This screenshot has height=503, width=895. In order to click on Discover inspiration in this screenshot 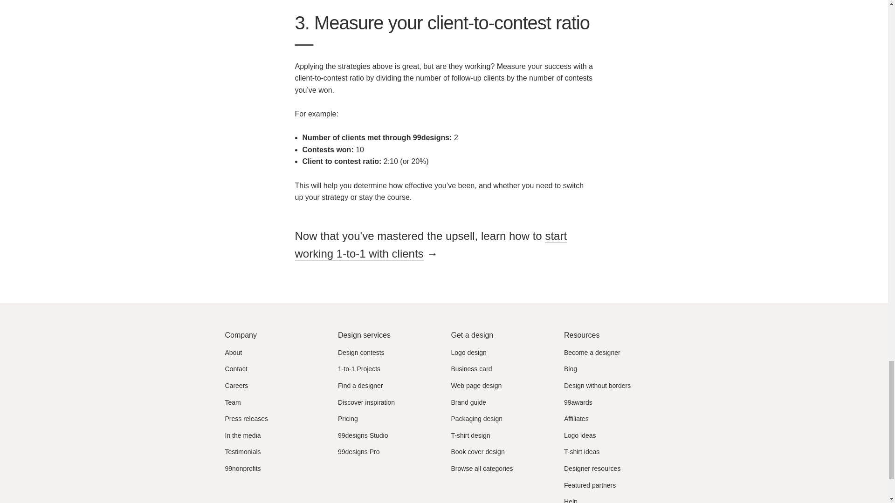, I will do `click(366, 402)`.